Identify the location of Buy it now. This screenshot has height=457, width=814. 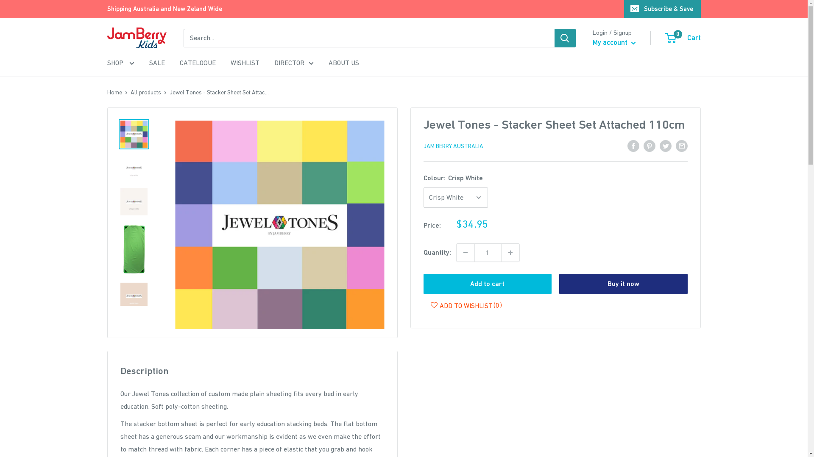
(623, 284).